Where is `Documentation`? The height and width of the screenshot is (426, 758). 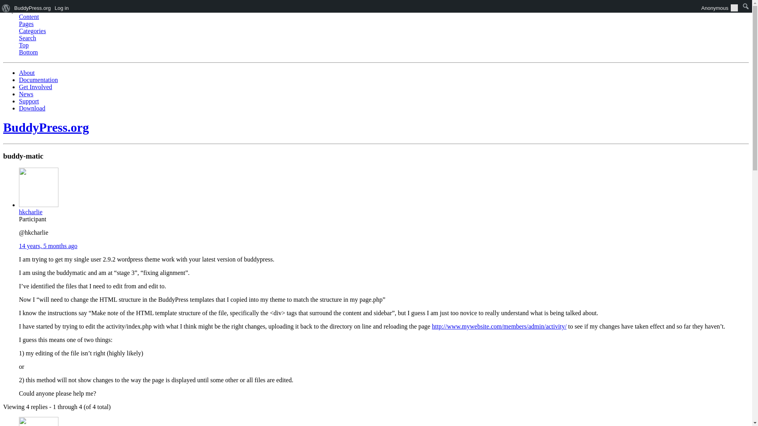 Documentation is located at coordinates (39, 80).